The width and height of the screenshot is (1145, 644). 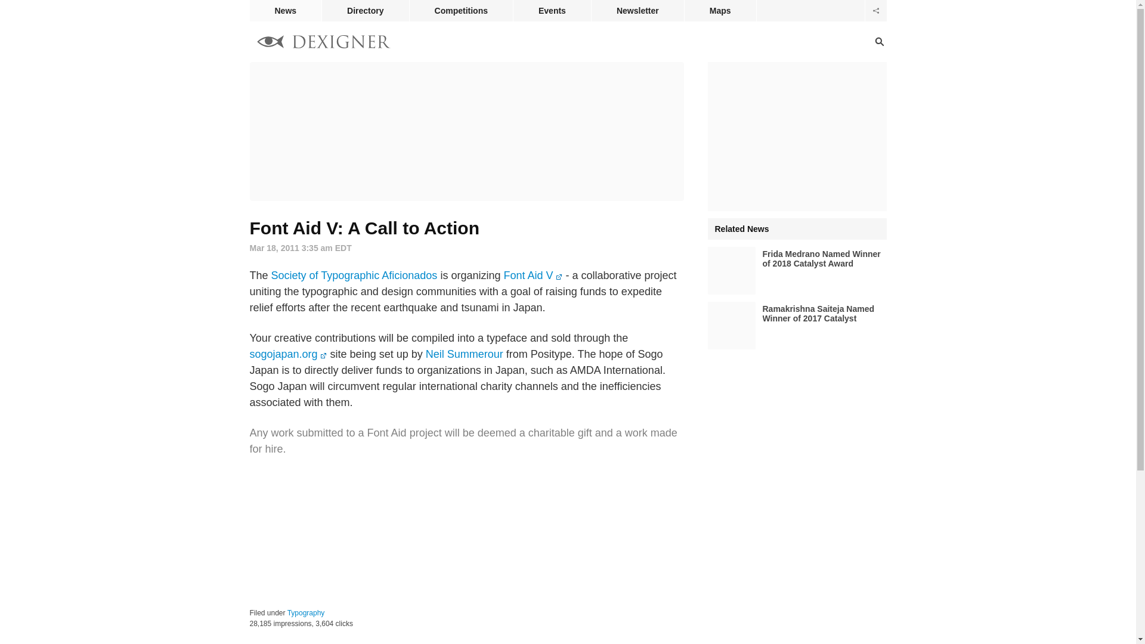 What do you see at coordinates (287, 354) in the screenshot?
I see `sogojapan.org` at bounding box center [287, 354].